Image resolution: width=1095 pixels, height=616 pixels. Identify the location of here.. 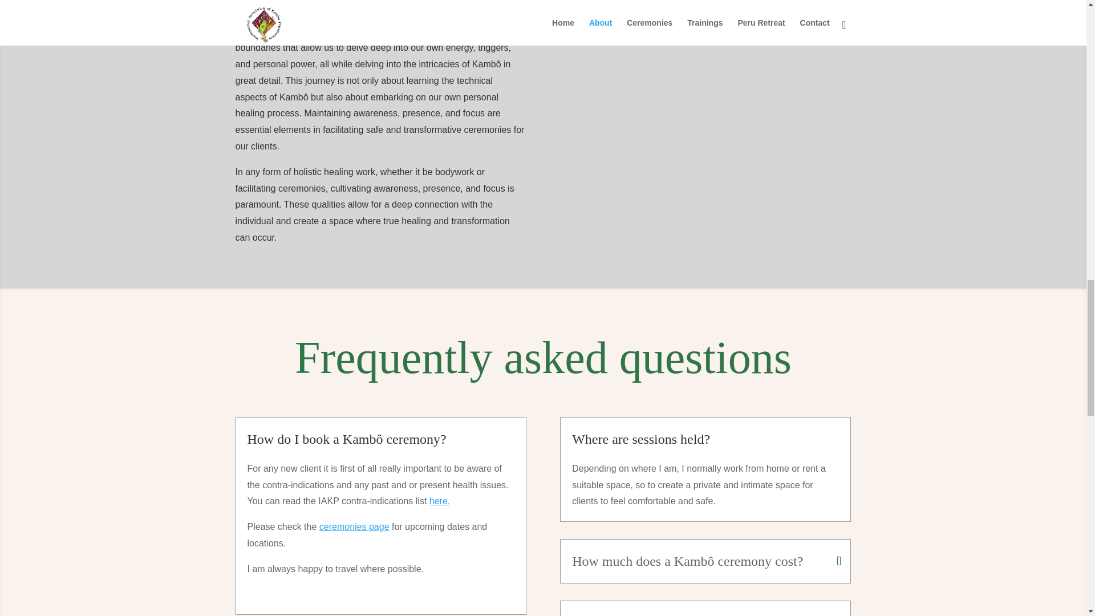
(439, 501).